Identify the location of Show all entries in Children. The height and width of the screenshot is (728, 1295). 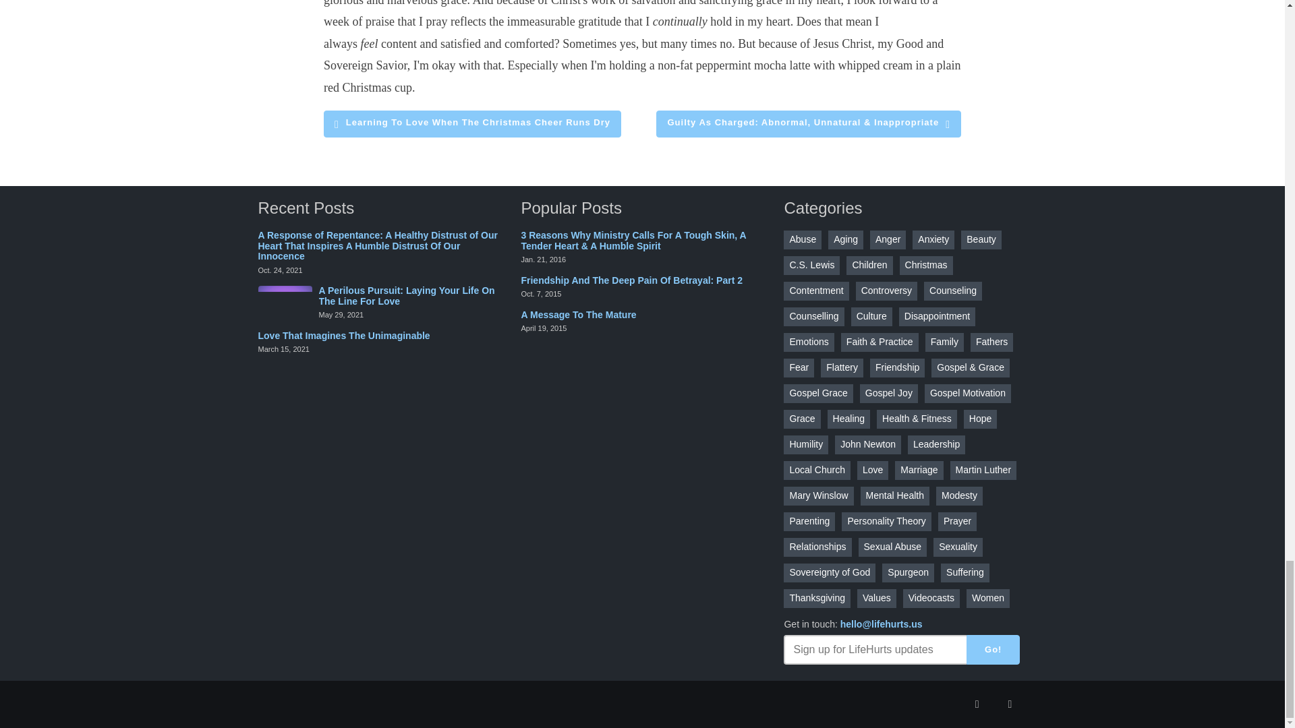
(869, 266).